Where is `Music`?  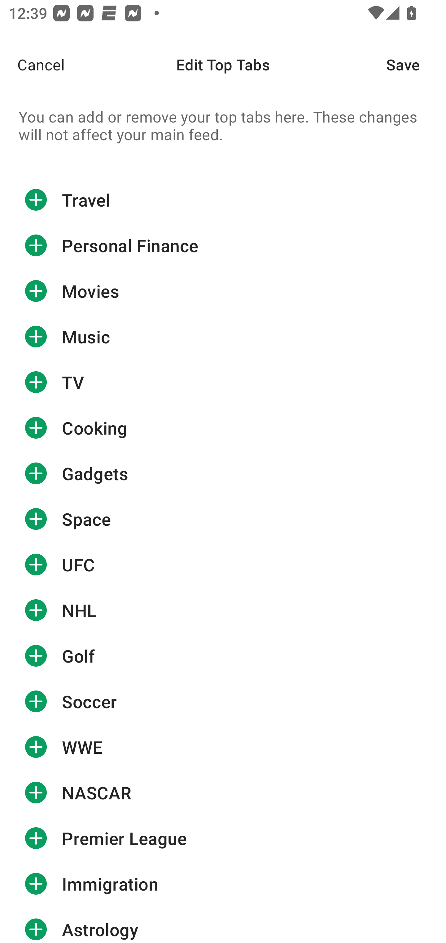
Music is located at coordinates (223, 337).